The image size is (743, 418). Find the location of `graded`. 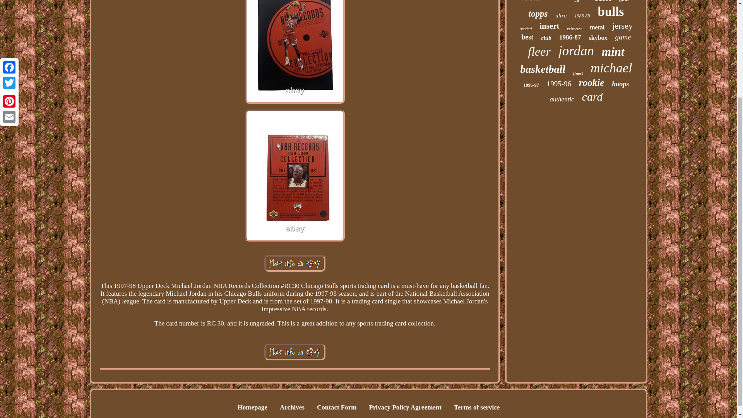

graded is located at coordinates (526, 29).